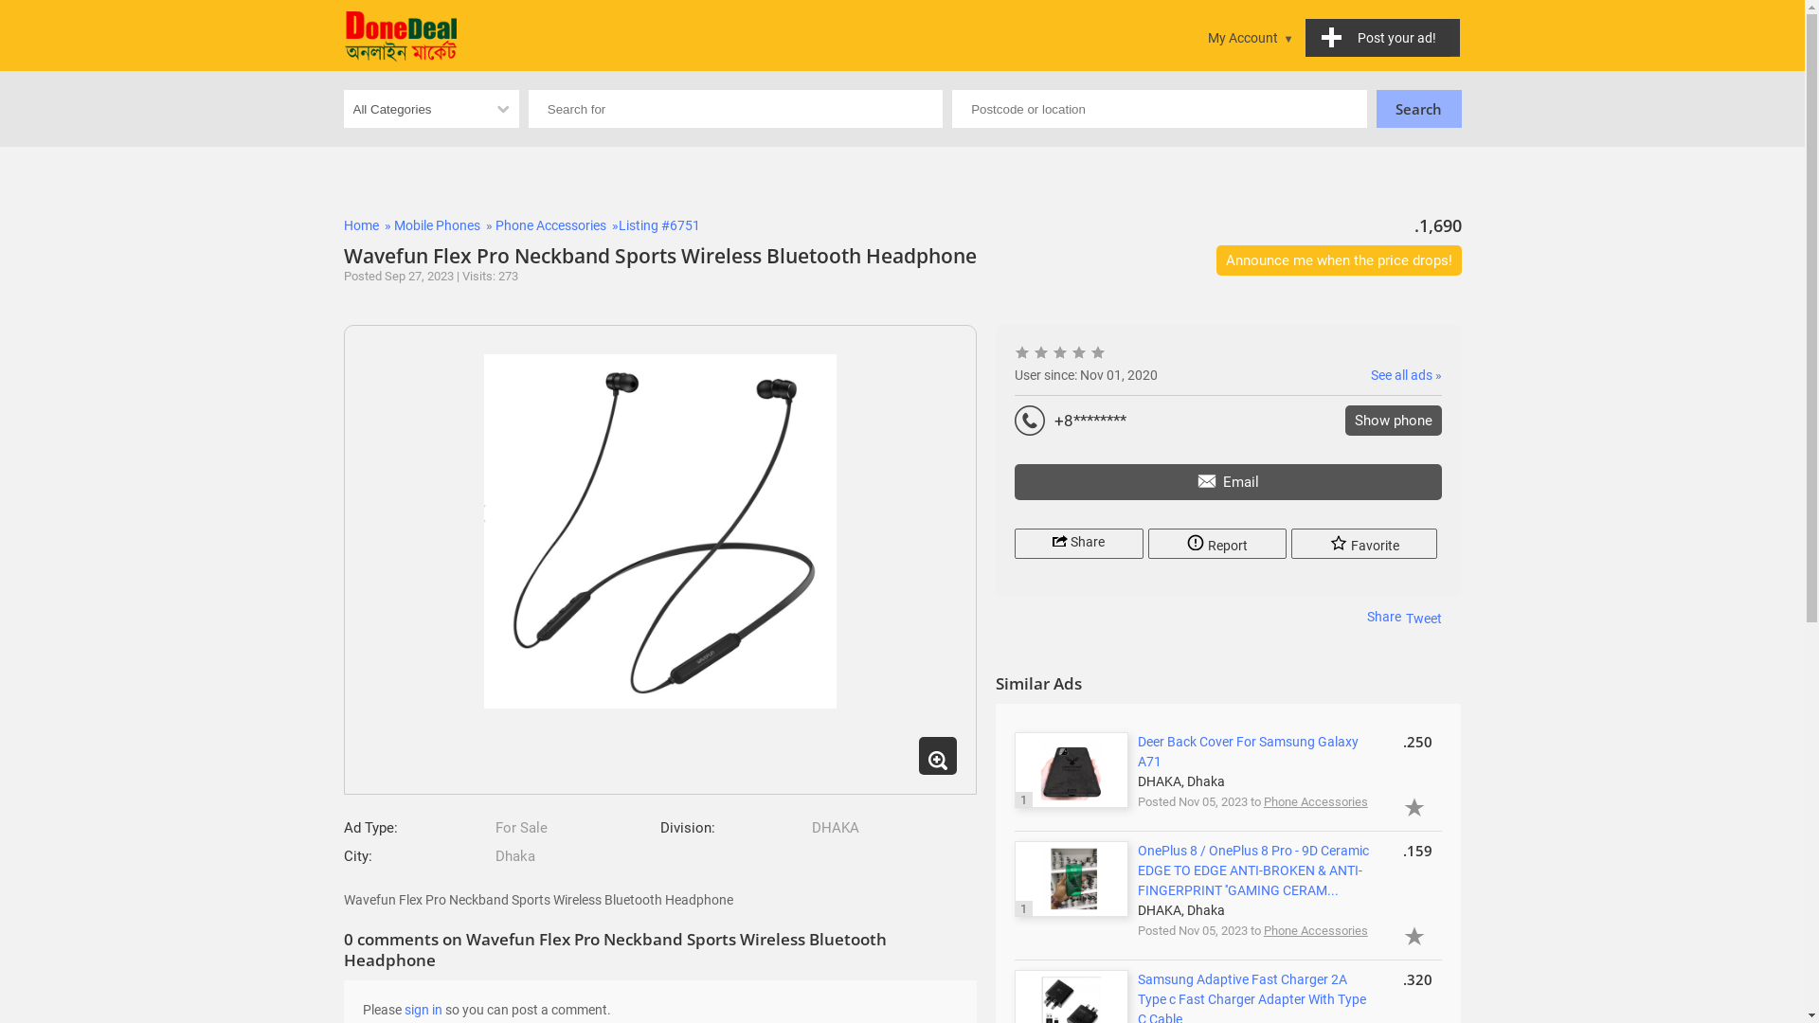  I want to click on sign in, so click(423, 1010).